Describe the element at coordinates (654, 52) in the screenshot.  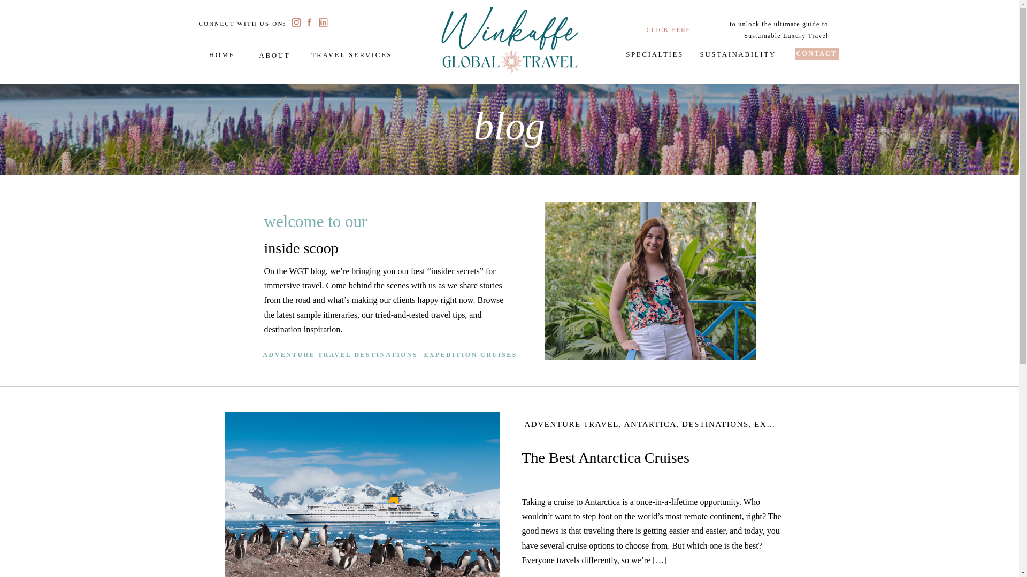
I see `SPECIALTIES` at that location.